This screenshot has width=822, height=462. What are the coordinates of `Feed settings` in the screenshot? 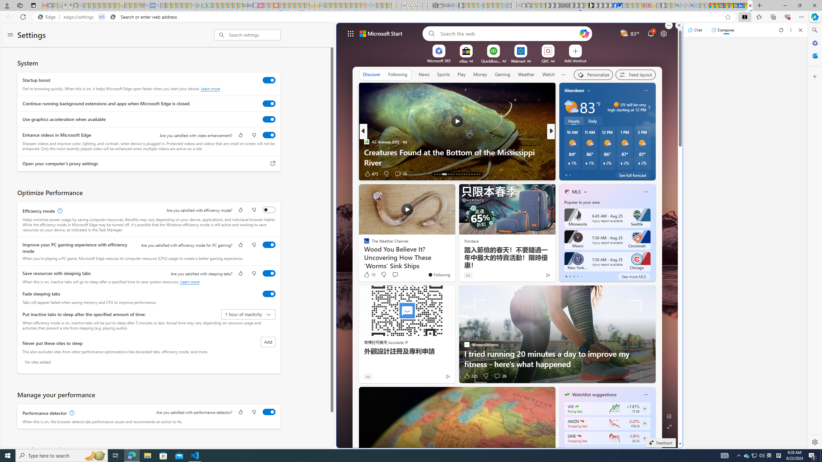 It's located at (635, 75).